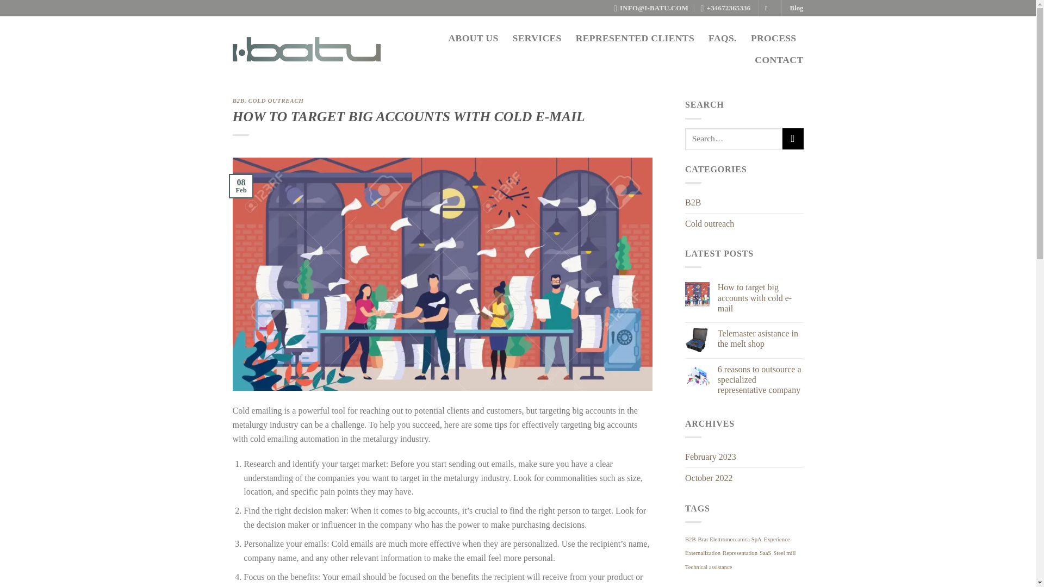 This screenshot has width=1044, height=587. I want to click on B2B, so click(238, 101).